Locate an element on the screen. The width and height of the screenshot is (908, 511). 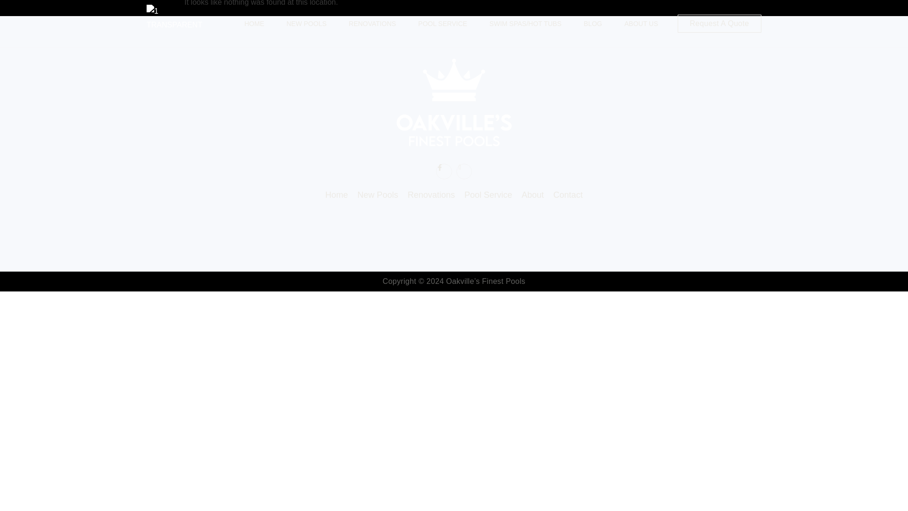
About is located at coordinates (533, 195).